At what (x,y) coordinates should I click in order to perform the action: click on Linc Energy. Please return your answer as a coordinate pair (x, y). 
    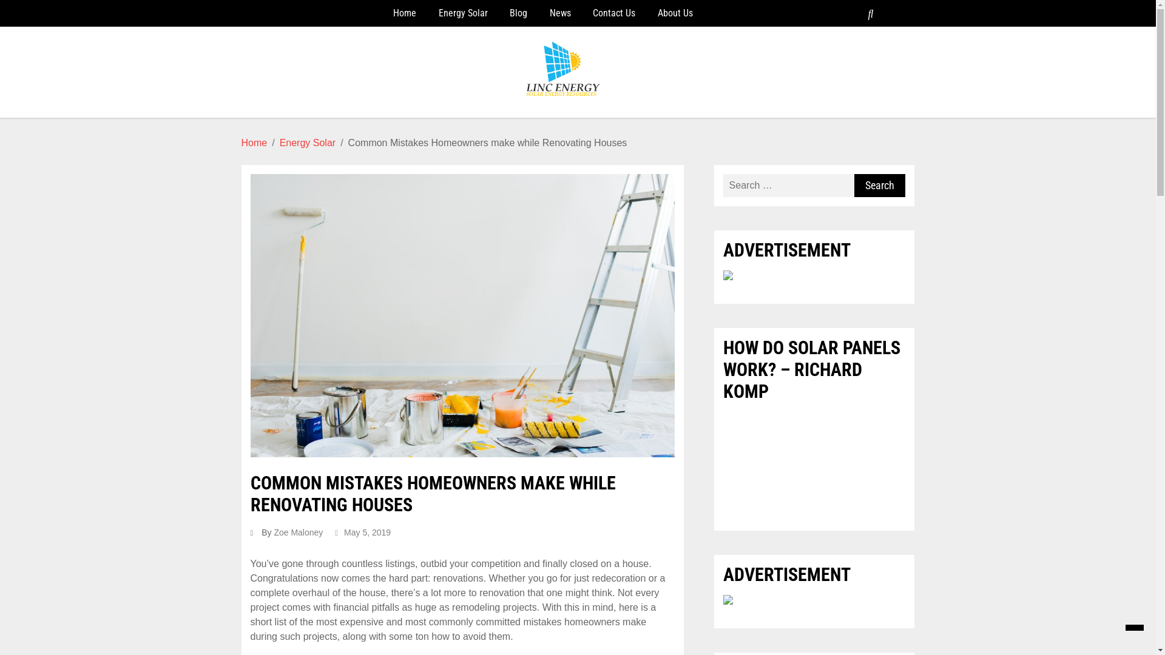
    Looking at the image, I should click on (316, 125).